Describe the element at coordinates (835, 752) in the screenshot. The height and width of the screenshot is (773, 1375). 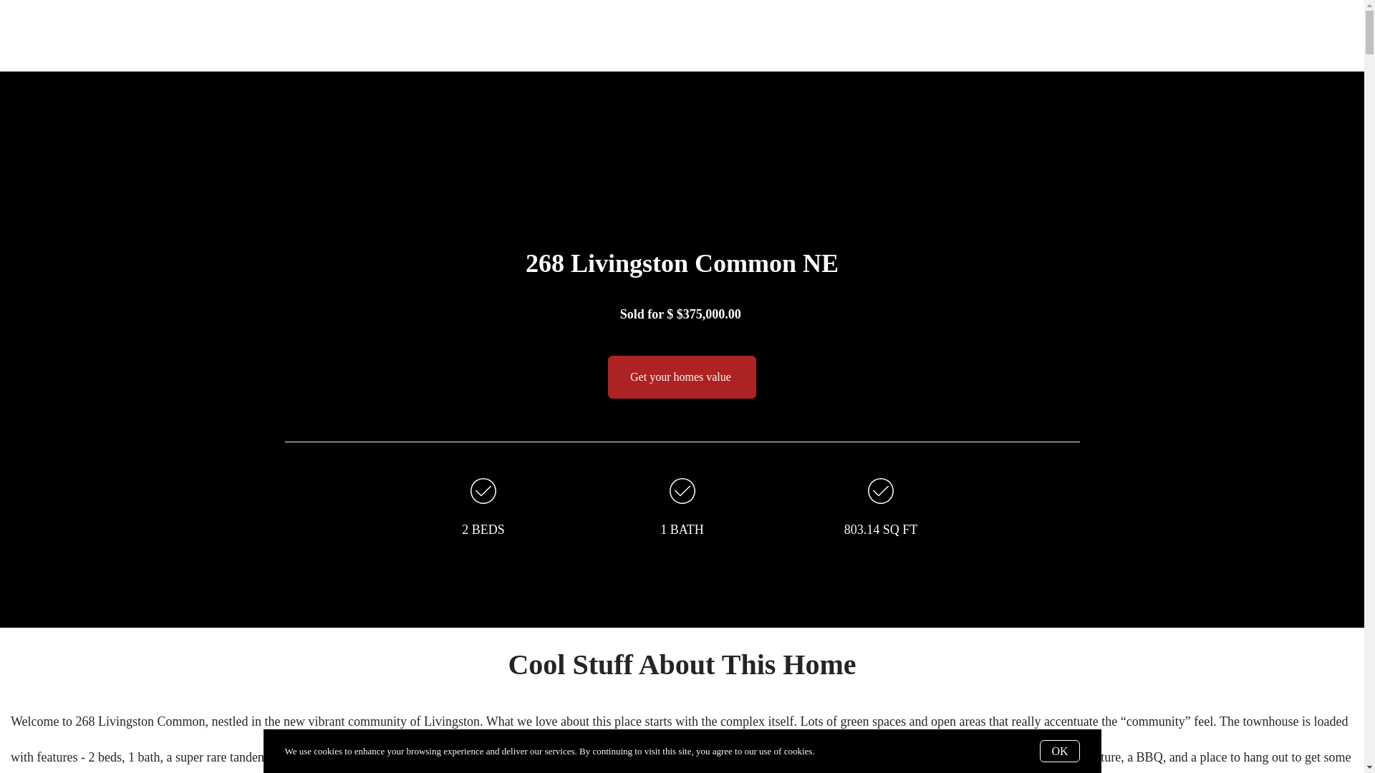
I see `More info` at that location.